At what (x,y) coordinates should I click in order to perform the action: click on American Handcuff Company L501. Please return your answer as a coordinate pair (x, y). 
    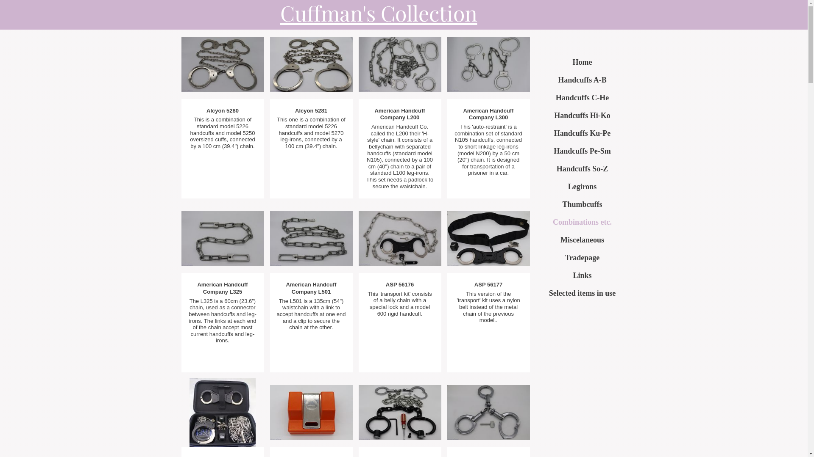
    Looking at the image, I should click on (311, 239).